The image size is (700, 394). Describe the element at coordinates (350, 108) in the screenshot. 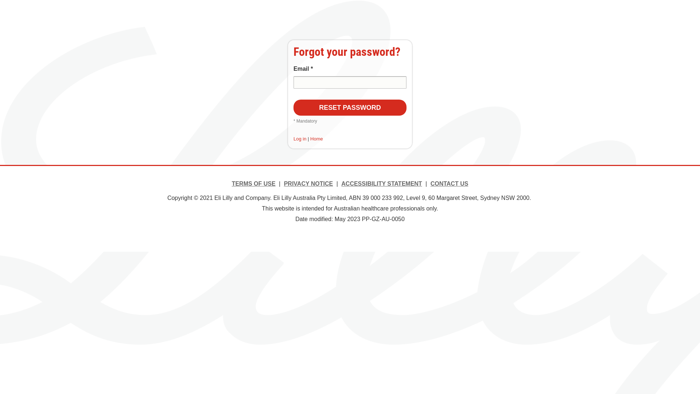

I see `RESET PASSWORD` at that location.